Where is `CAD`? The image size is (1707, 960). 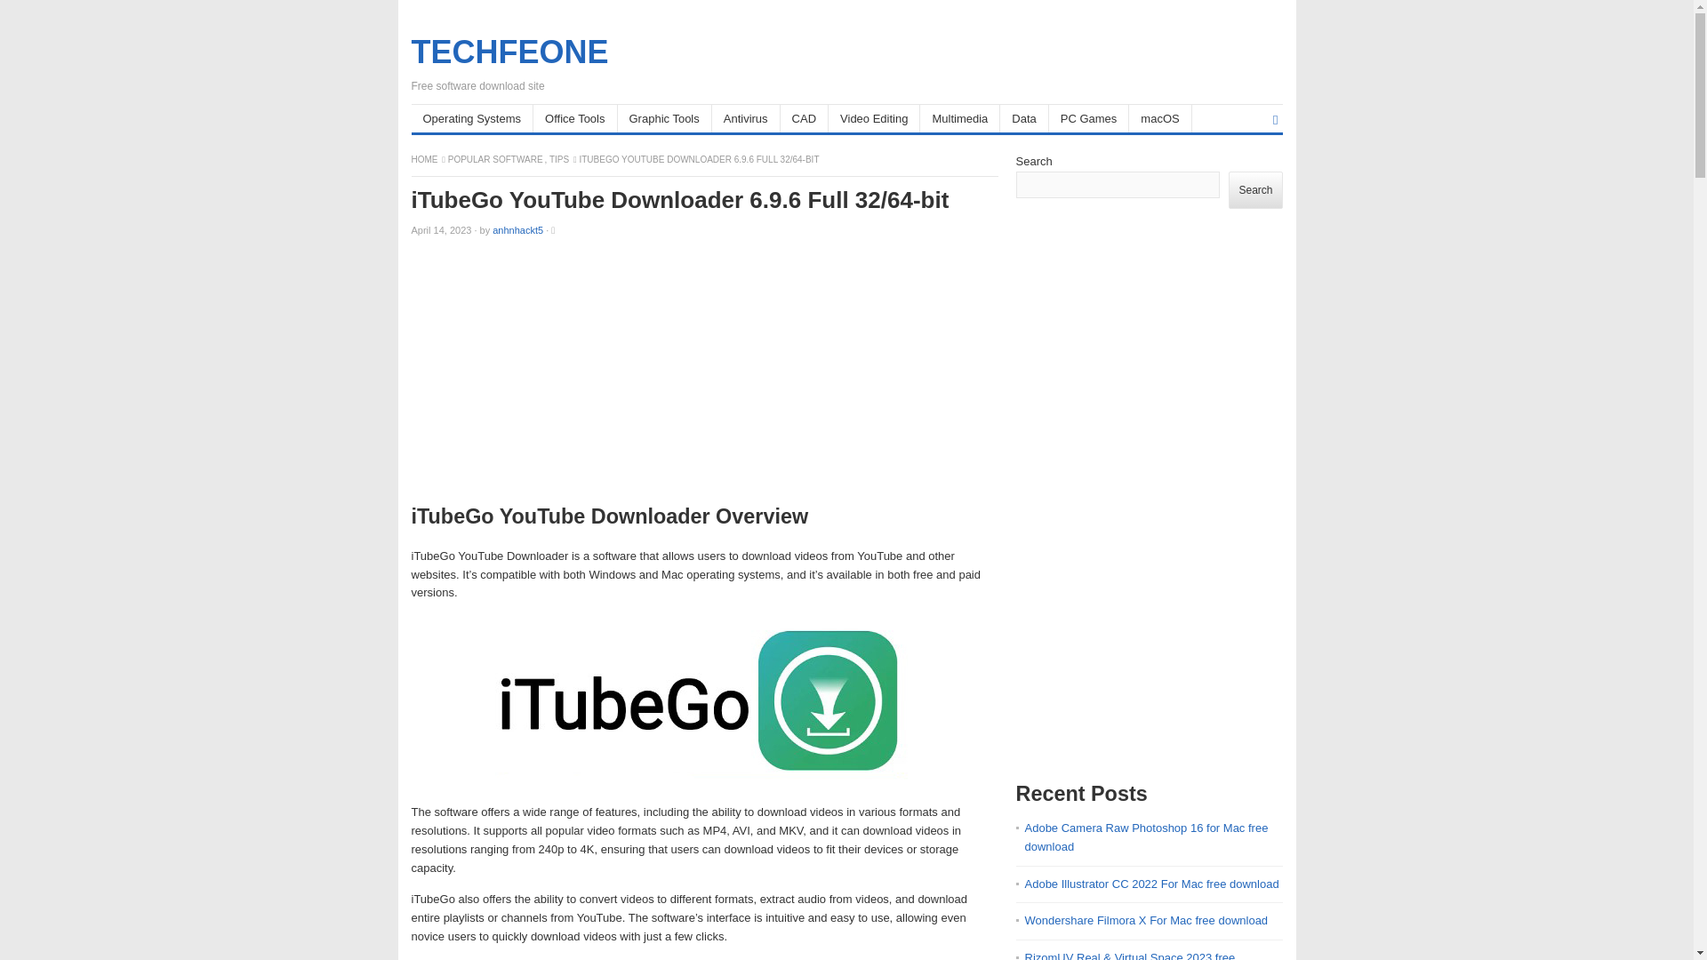
CAD is located at coordinates (804, 118).